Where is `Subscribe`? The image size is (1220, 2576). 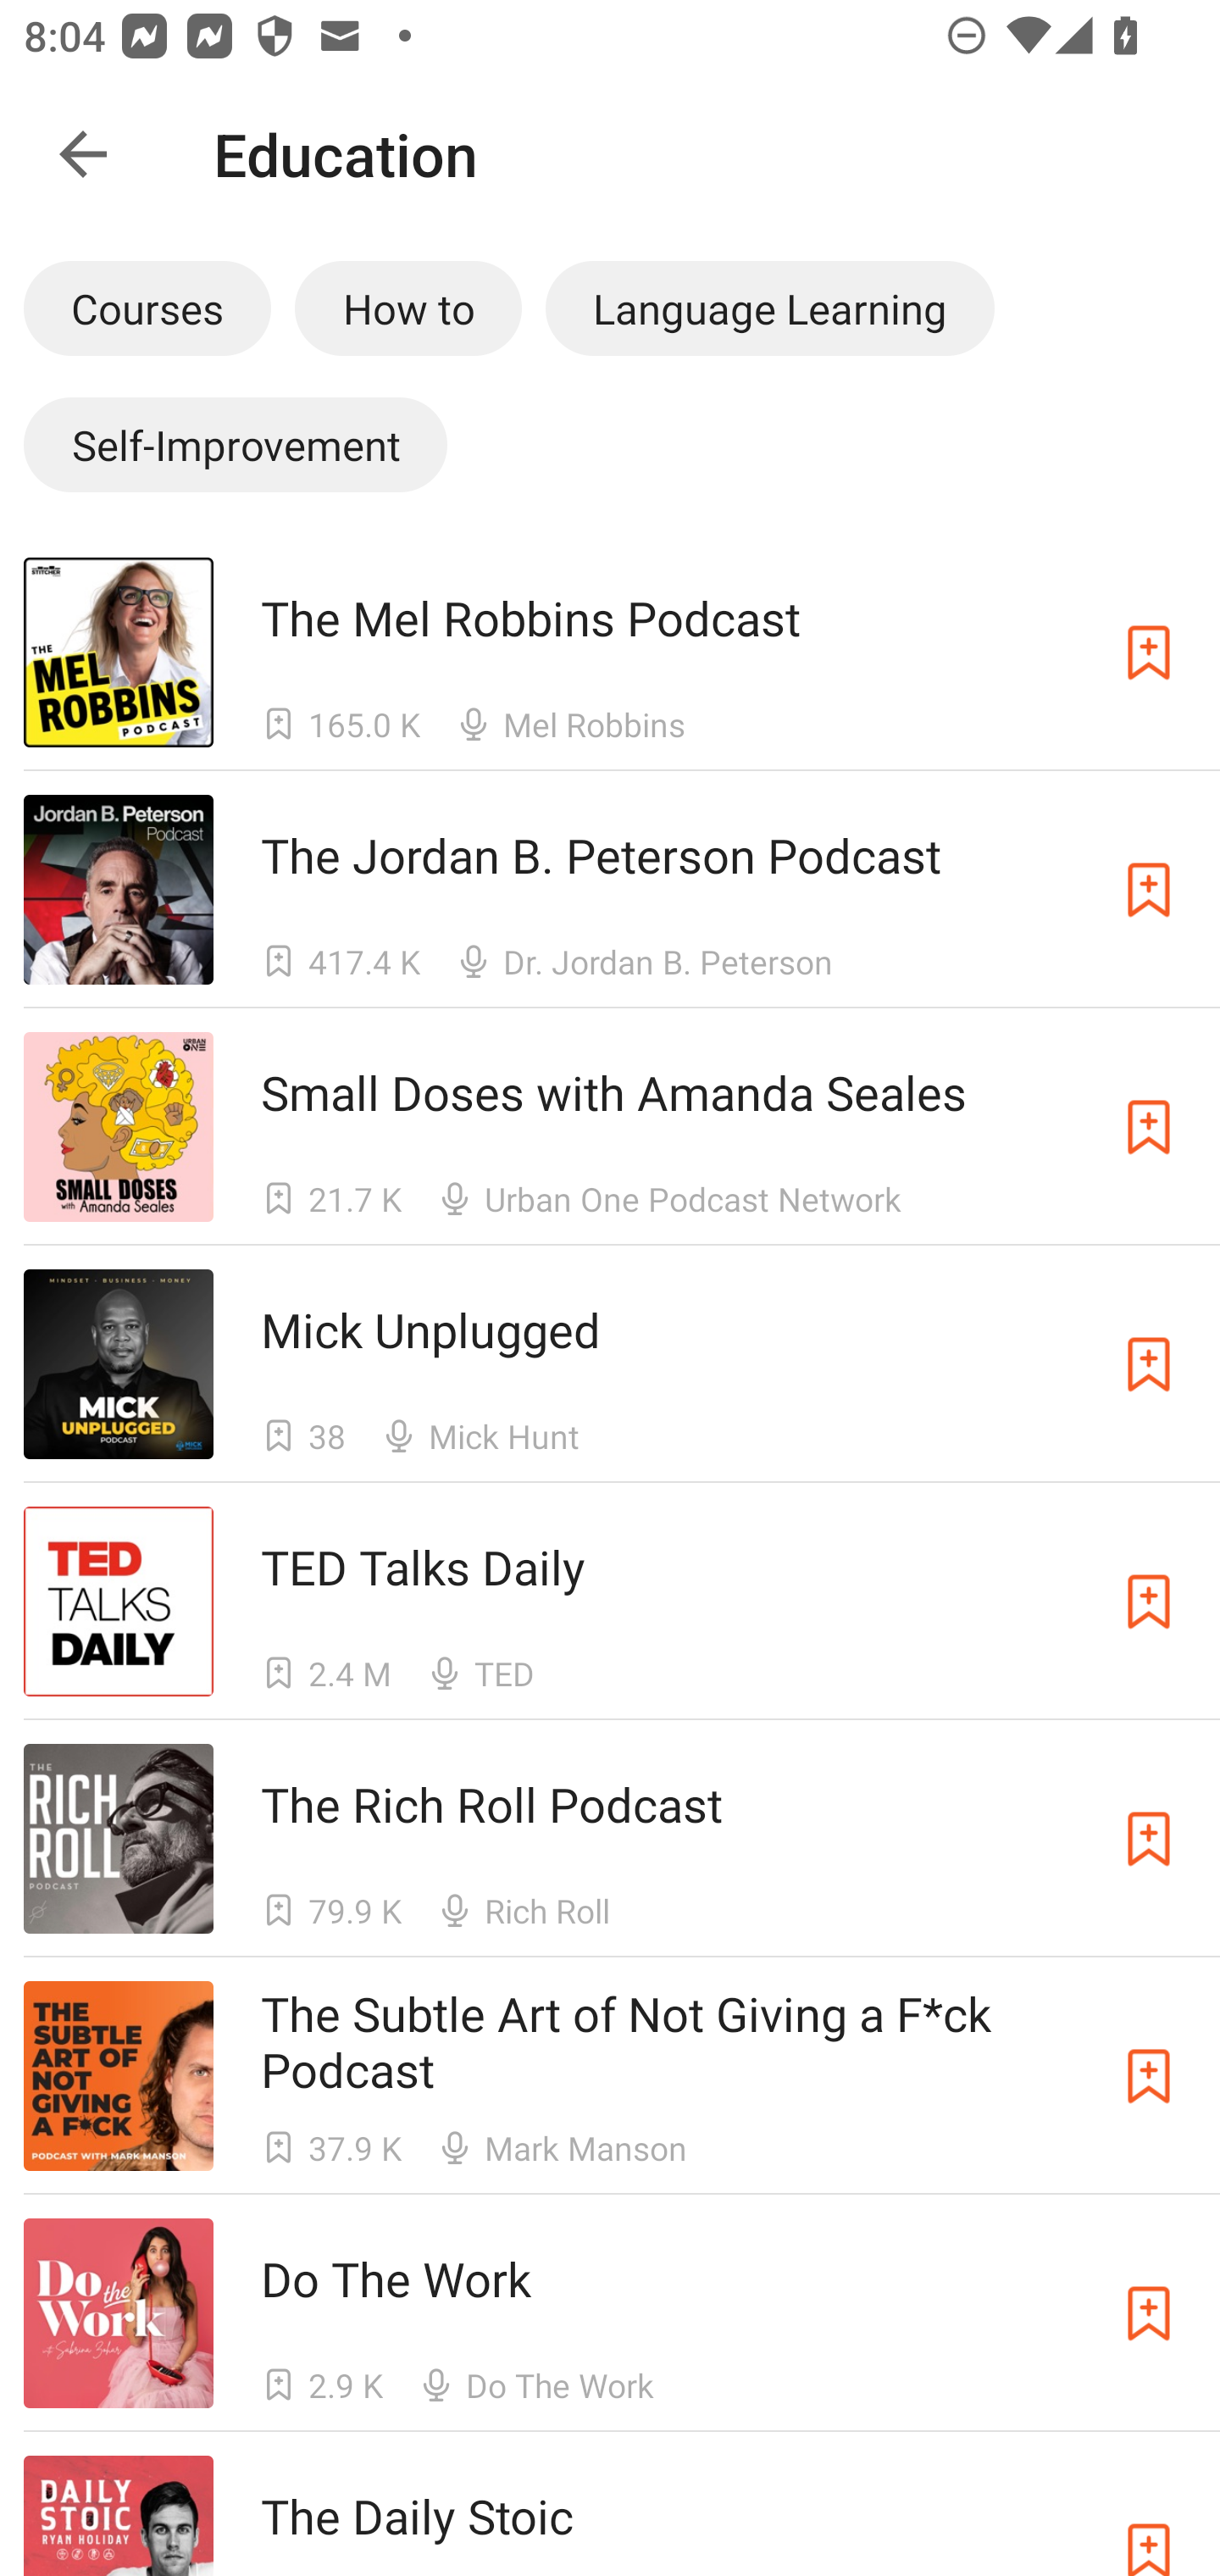 Subscribe is located at coordinates (1149, 890).